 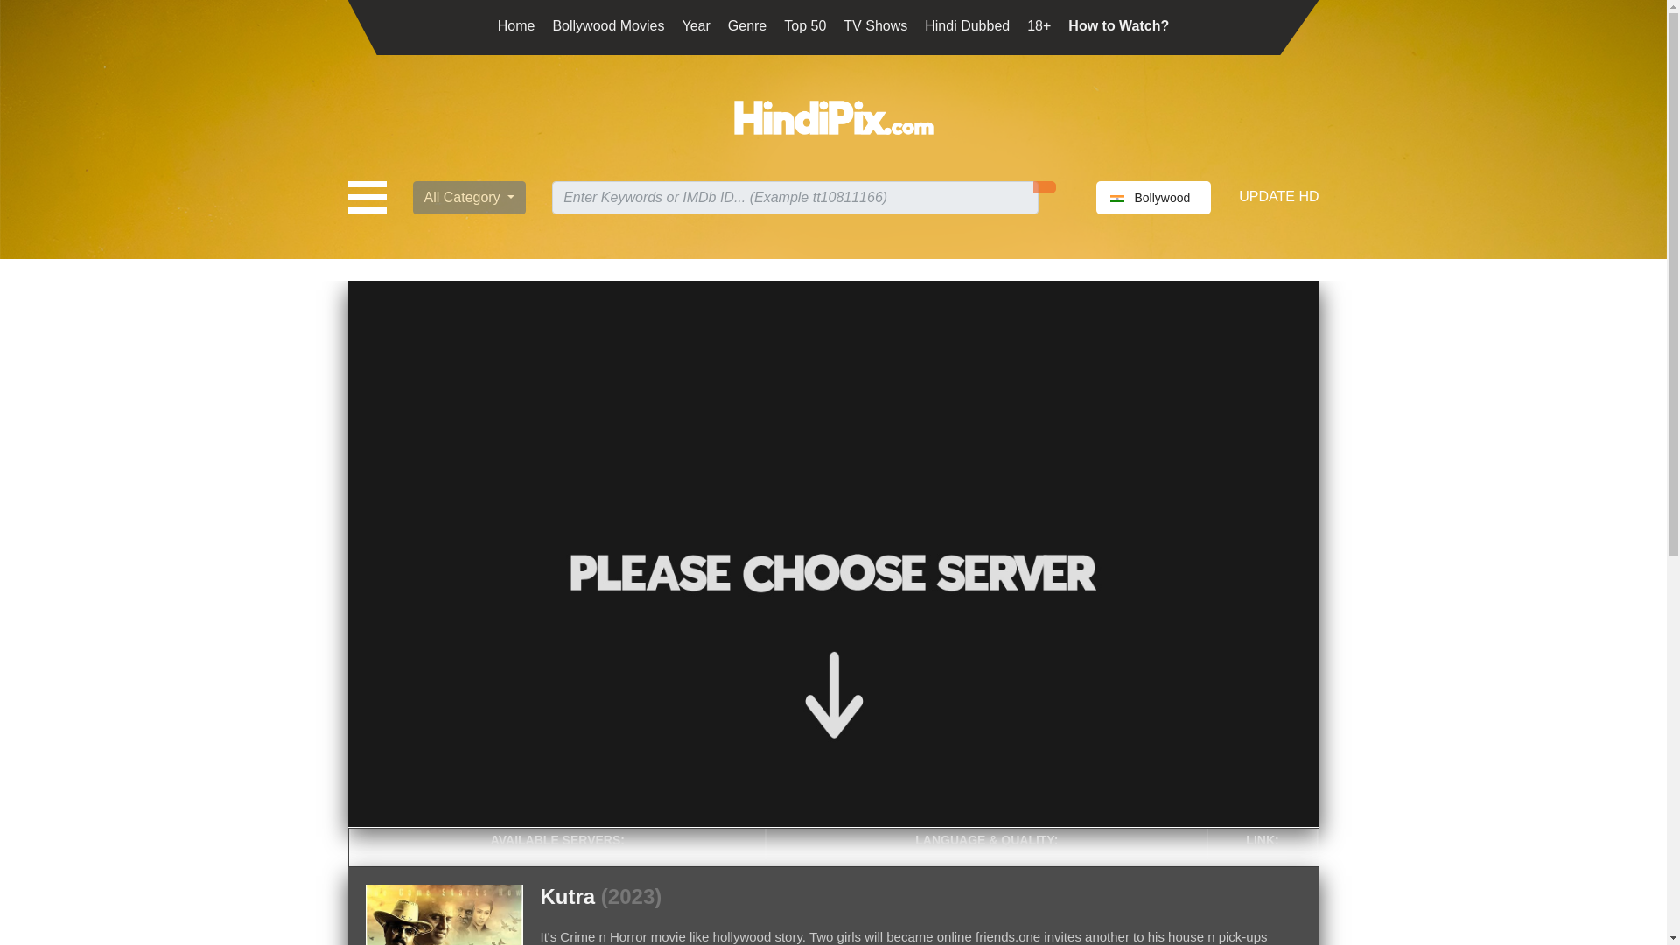 What do you see at coordinates (967, 24) in the screenshot?
I see `Hindi Dubbed` at bounding box center [967, 24].